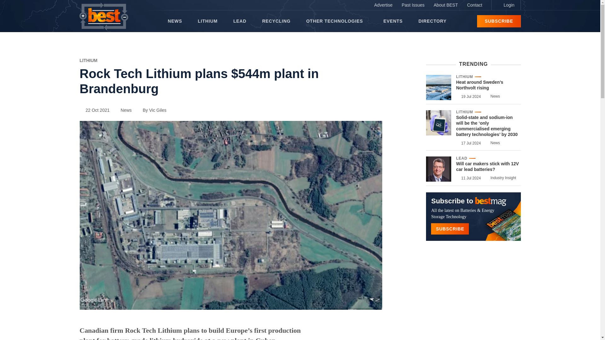 The width and height of the screenshot is (605, 340). What do you see at coordinates (413, 5) in the screenshot?
I see `Past Issues` at bounding box center [413, 5].